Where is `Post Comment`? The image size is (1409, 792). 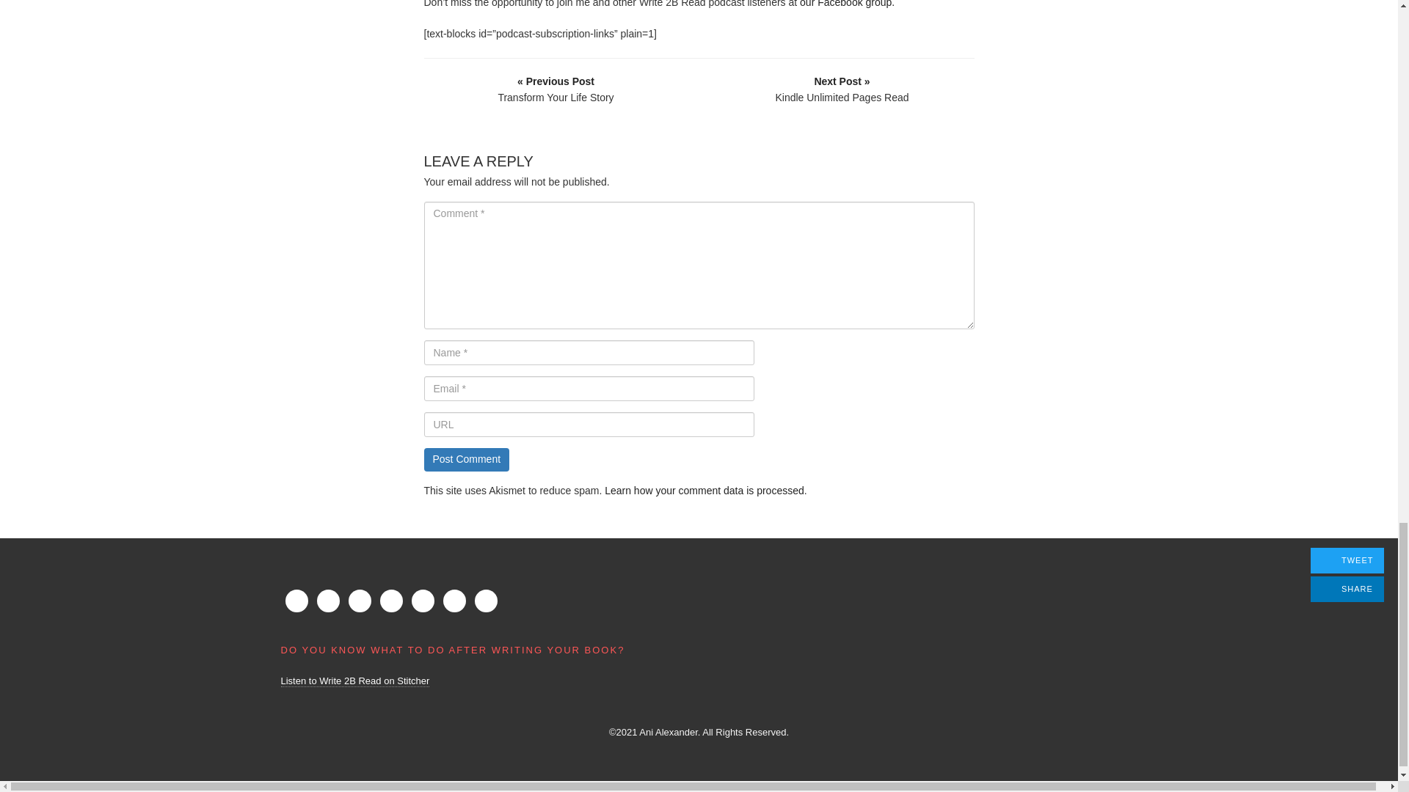 Post Comment is located at coordinates (467, 459).